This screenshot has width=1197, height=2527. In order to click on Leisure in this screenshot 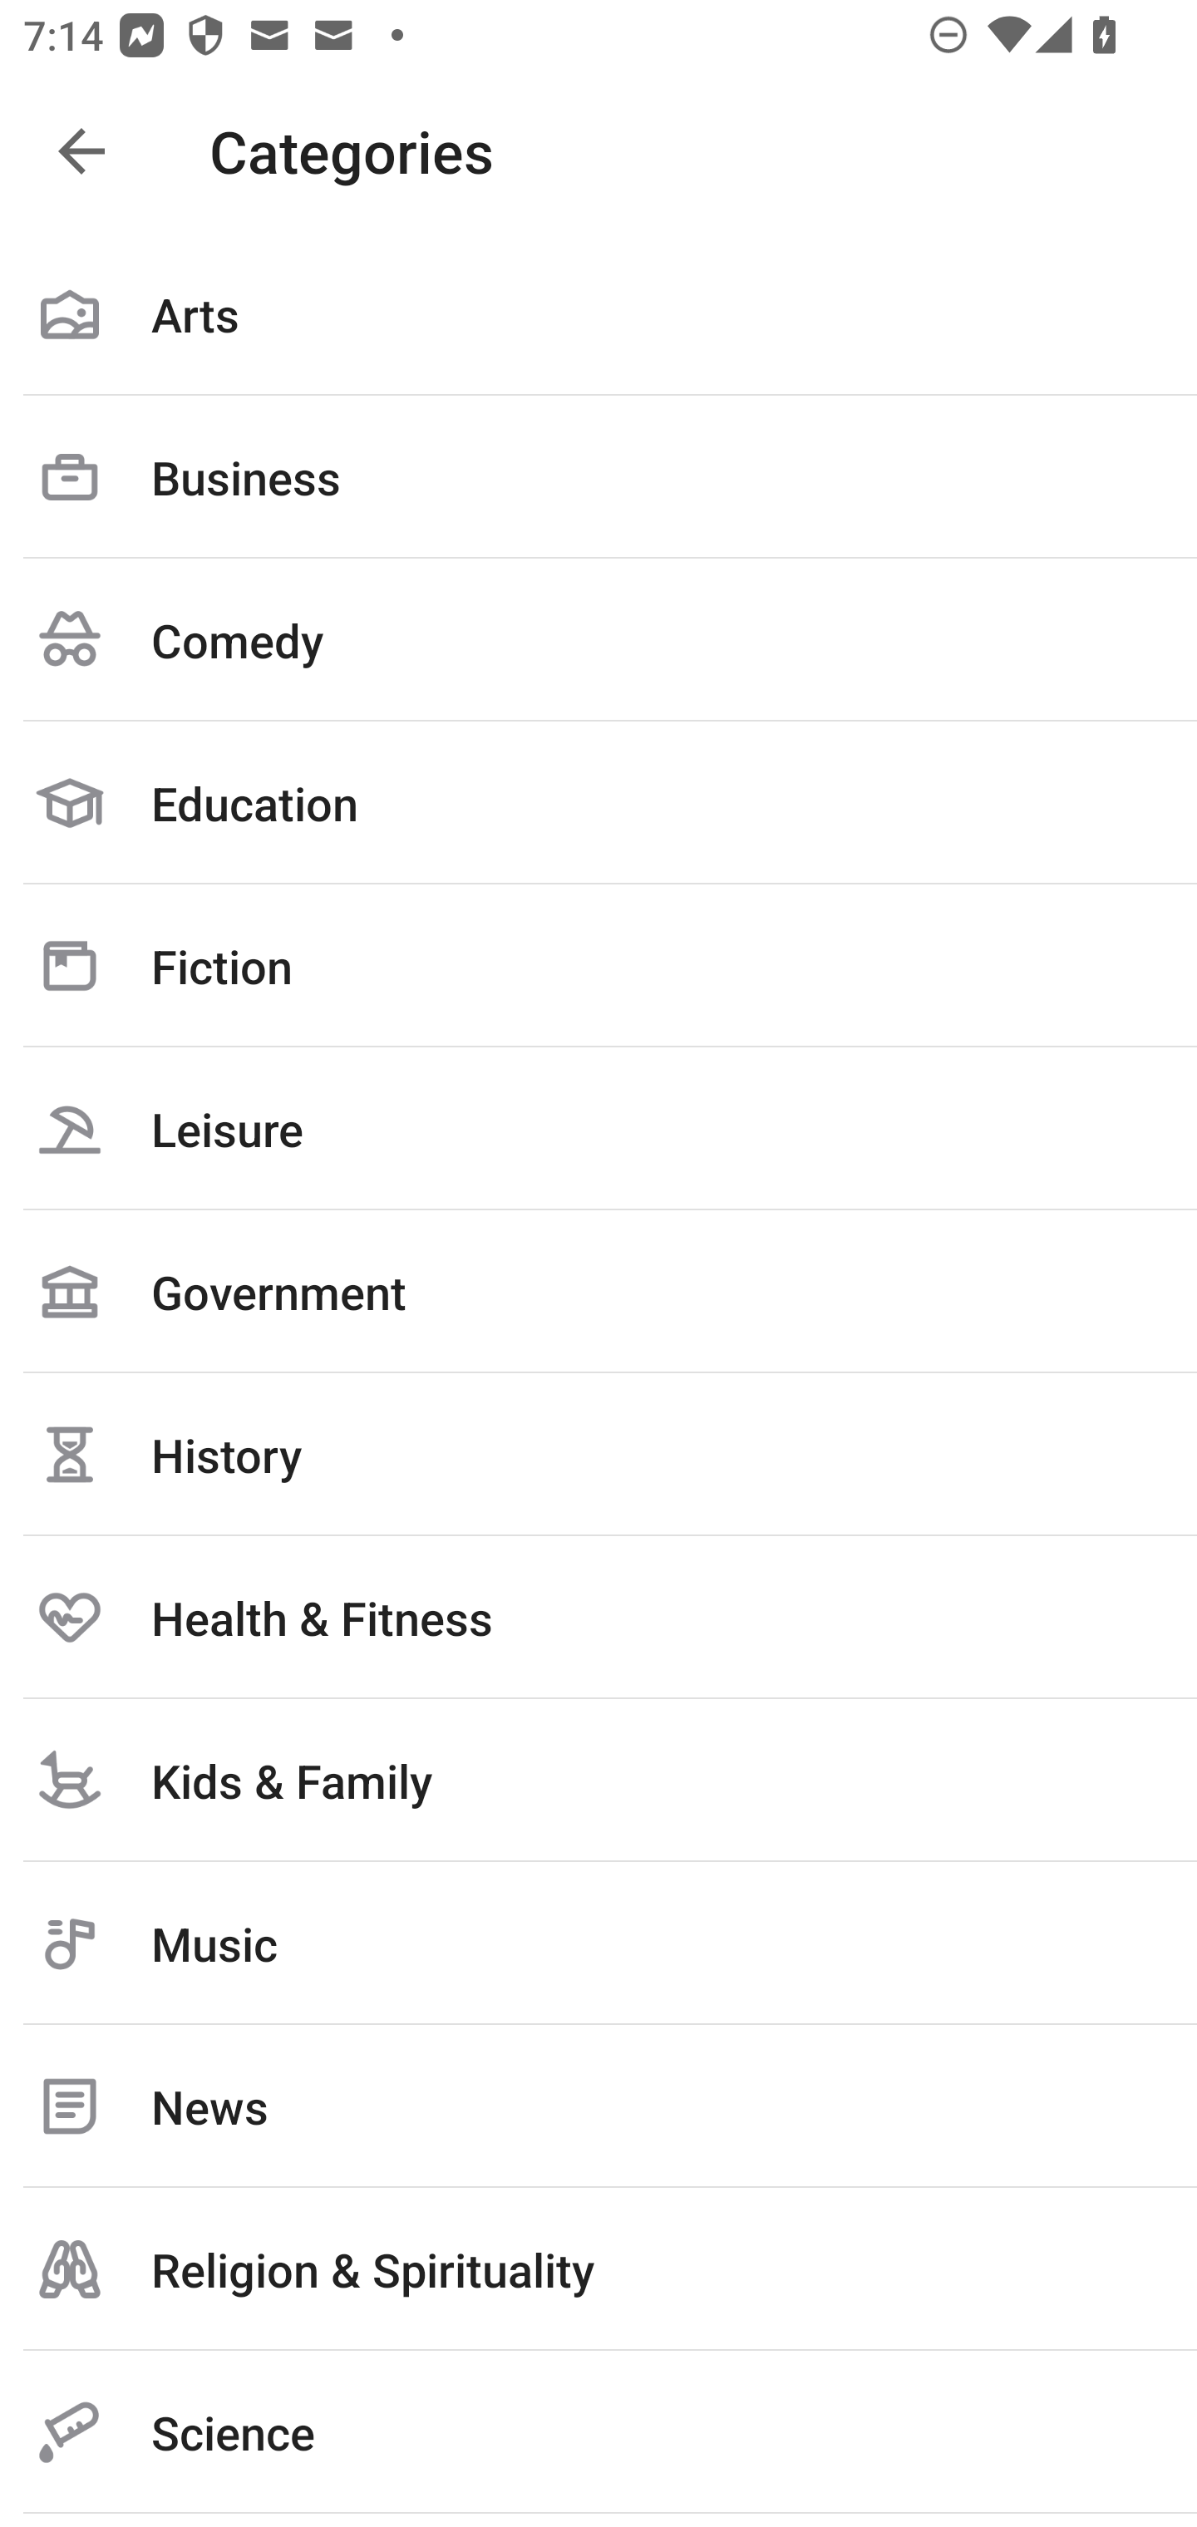, I will do `click(598, 1128)`.